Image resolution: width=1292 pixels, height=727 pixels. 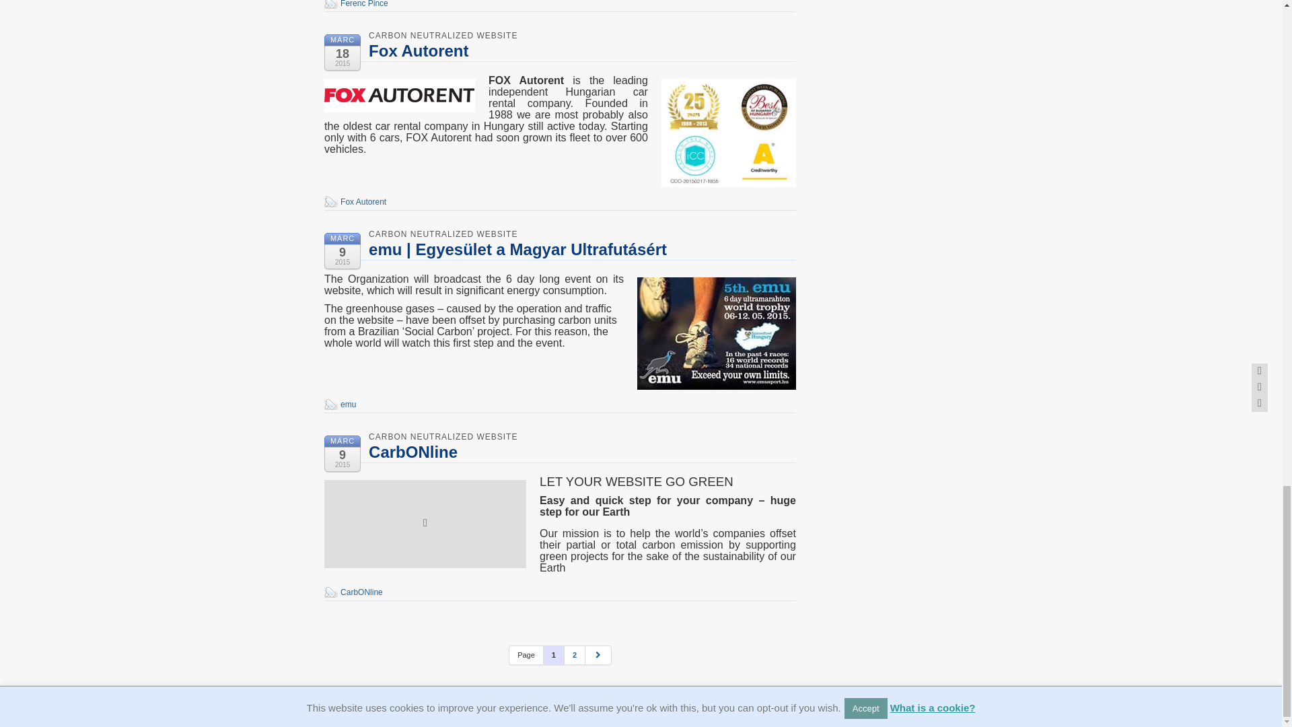 What do you see at coordinates (841, 616) in the screenshot?
I see `KOJAK lollipop` at bounding box center [841, 616].